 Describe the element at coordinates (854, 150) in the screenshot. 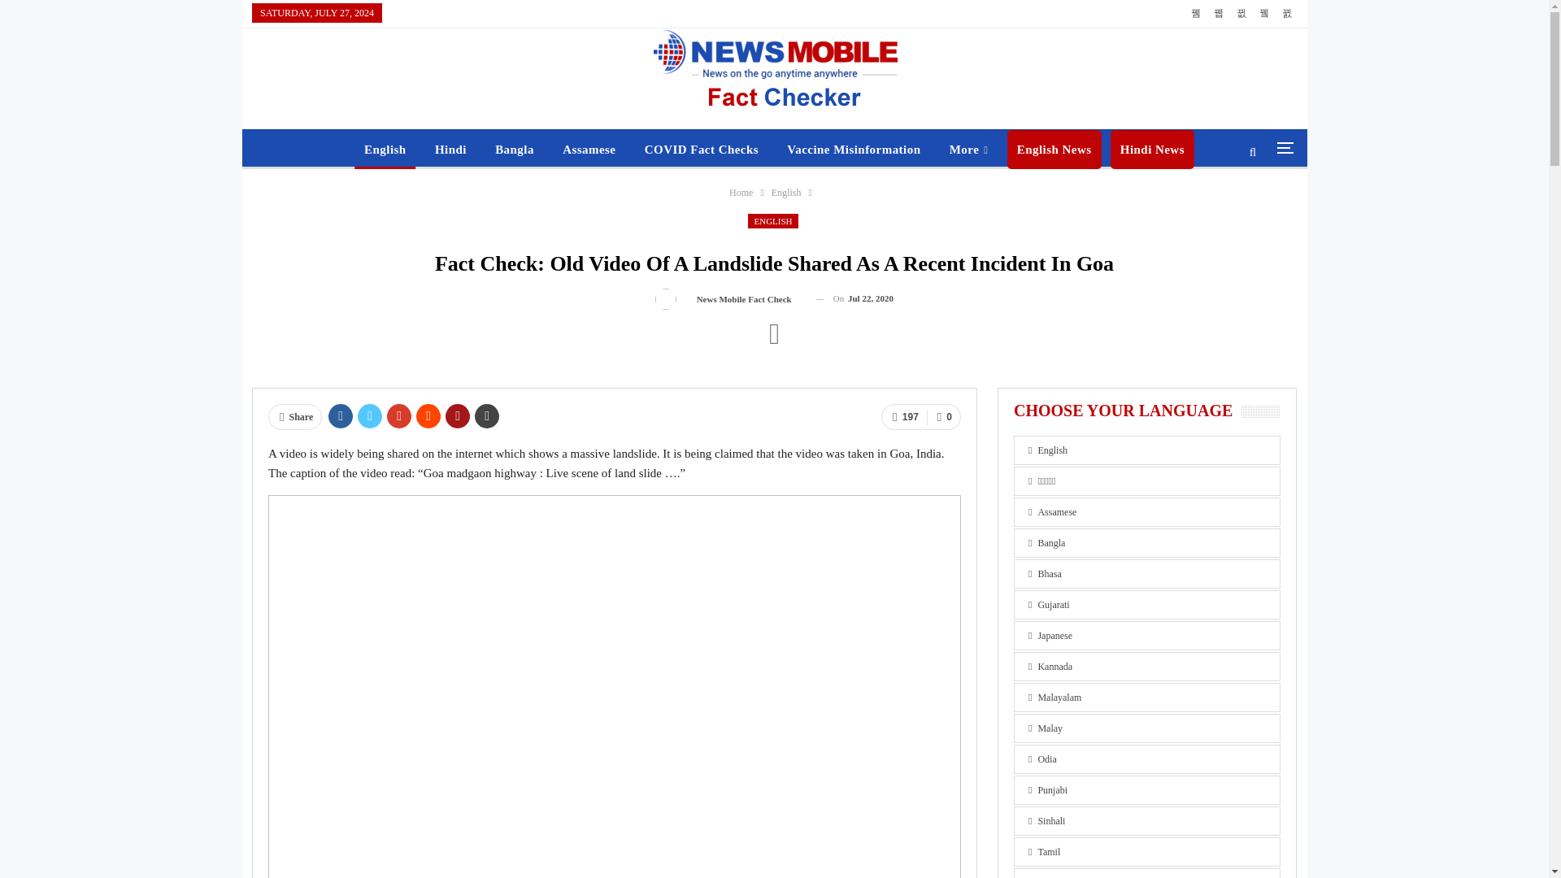

I see `Vaccine Misinformation` at that location.